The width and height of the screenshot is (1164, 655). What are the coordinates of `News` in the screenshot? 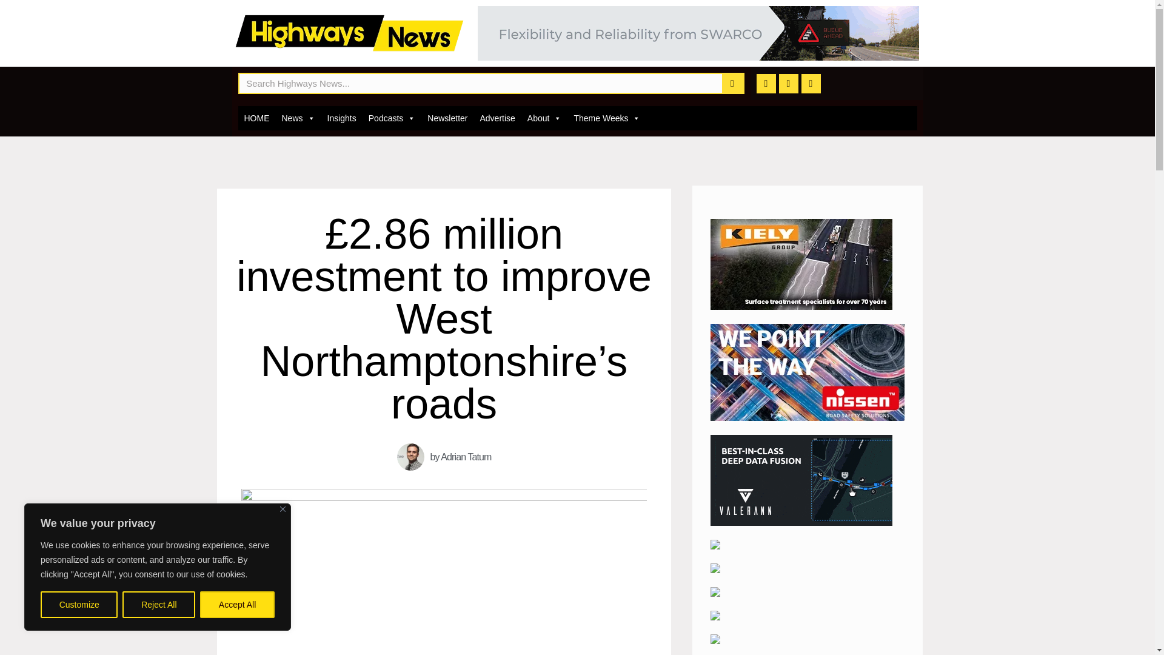 It's located at (298, 118).